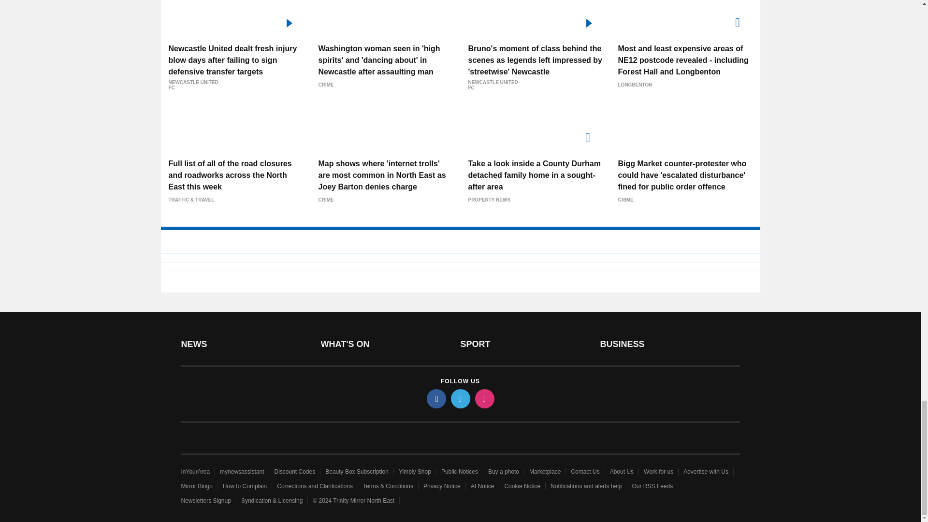 The height and width of the screenshot is (522, 928). What do you see at coordinates (435, 398) in the screenshot?
I see `facebook` at bounding box center [435, 398].